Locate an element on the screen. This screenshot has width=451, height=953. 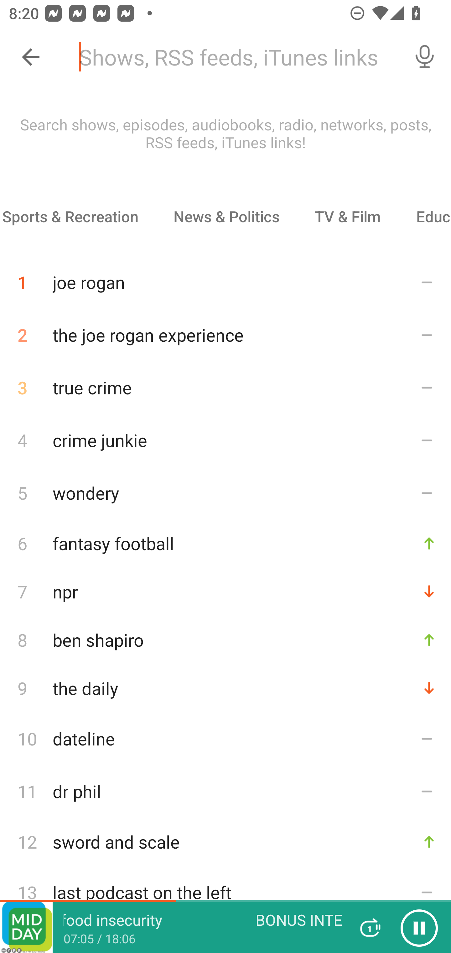
Collapse is located at coordinates (31, 57).